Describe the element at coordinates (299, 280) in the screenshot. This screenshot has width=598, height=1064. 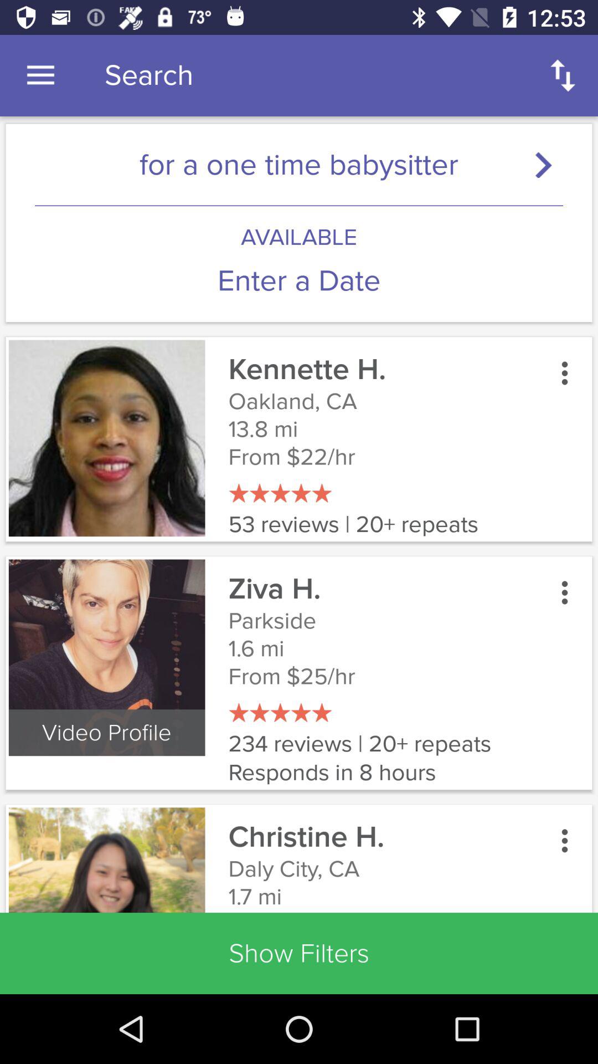
I see `jump to enter a date icon` at that location.